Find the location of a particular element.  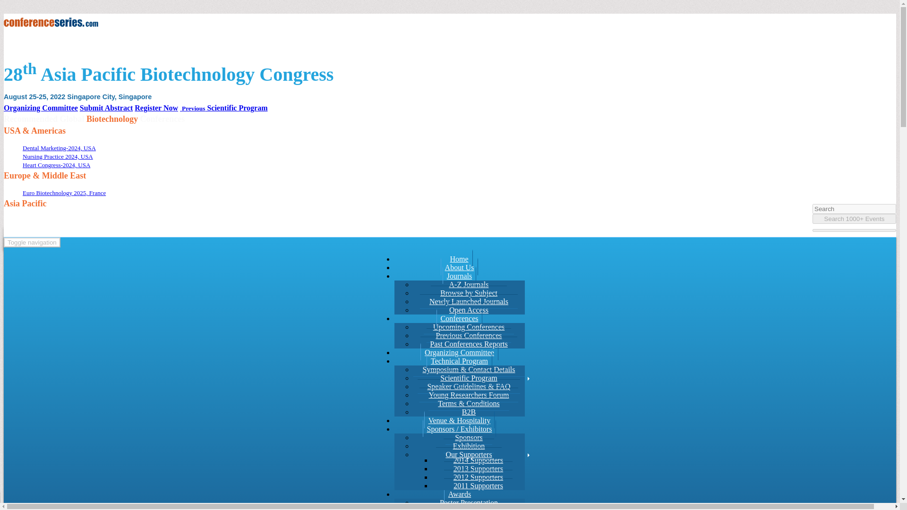

Euro Biotechnology 2025, France is located at coordinates (64, 193).